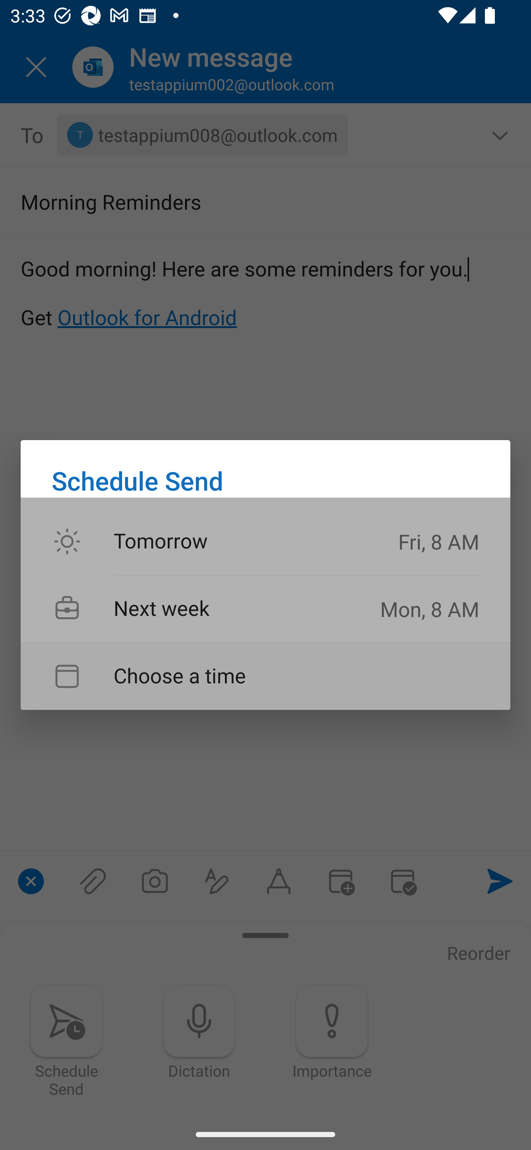  Describe the element at coordinates (265, 676) in the screenshot. I see `Choose a time` at that location.